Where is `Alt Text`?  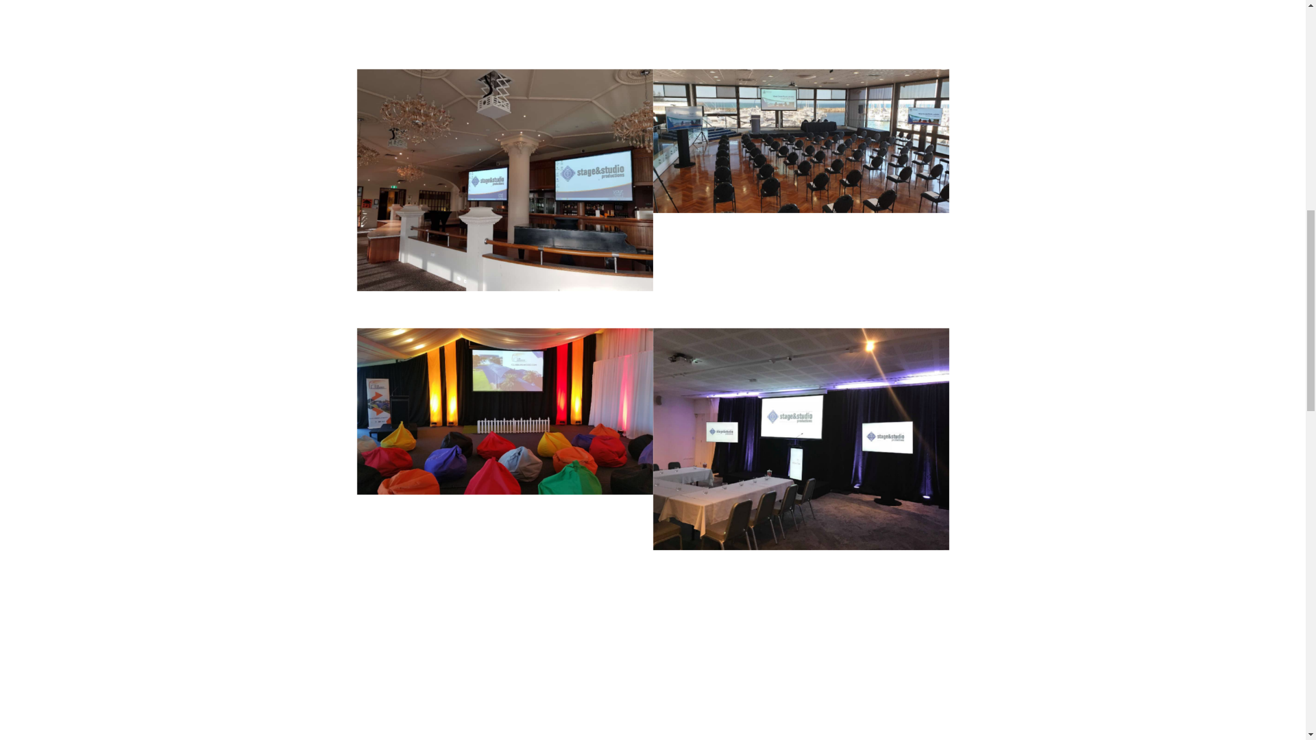
Alt Text is located at coordinates (801, 141).